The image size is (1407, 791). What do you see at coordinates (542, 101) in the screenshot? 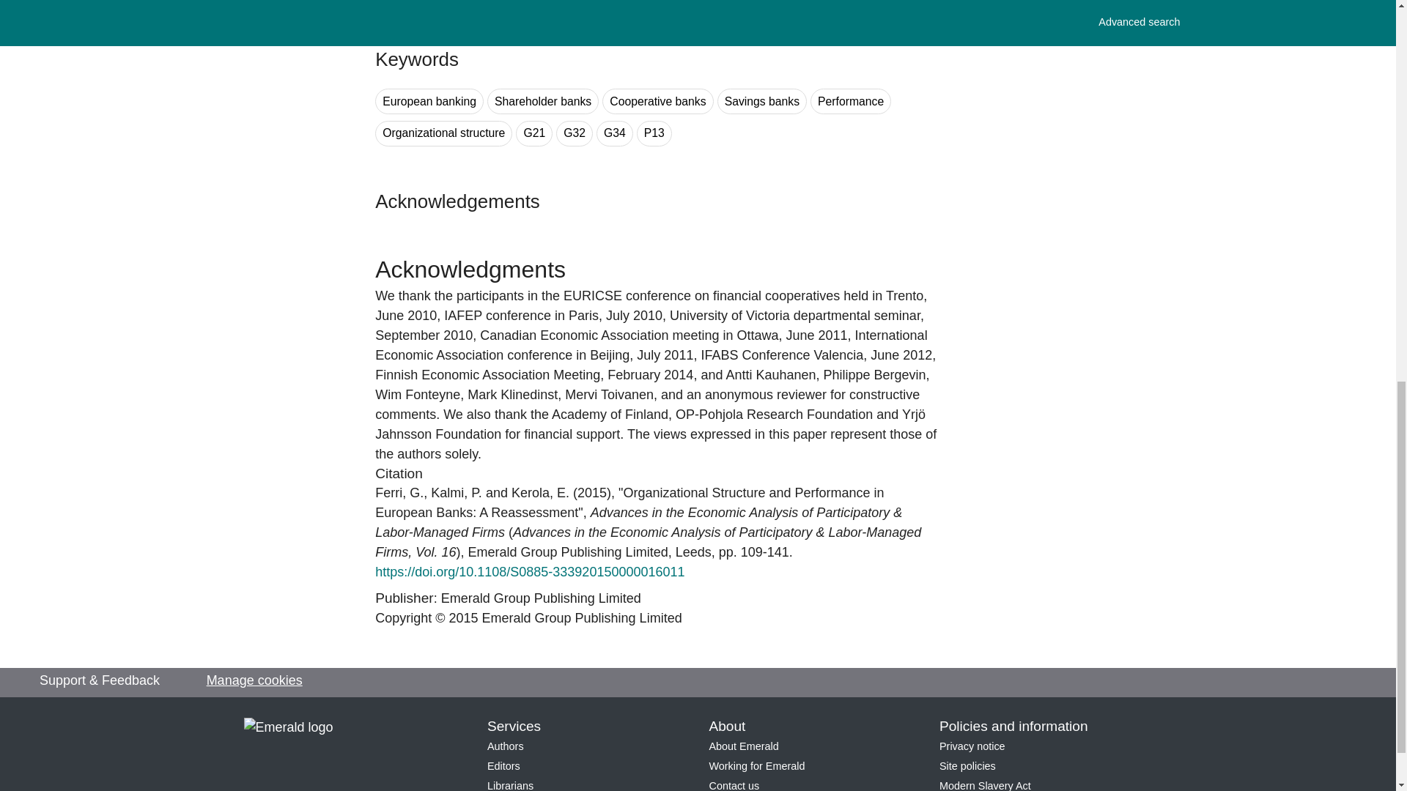
I see `Search for keyword Shareholder banks` at bounding box center [542, 101].